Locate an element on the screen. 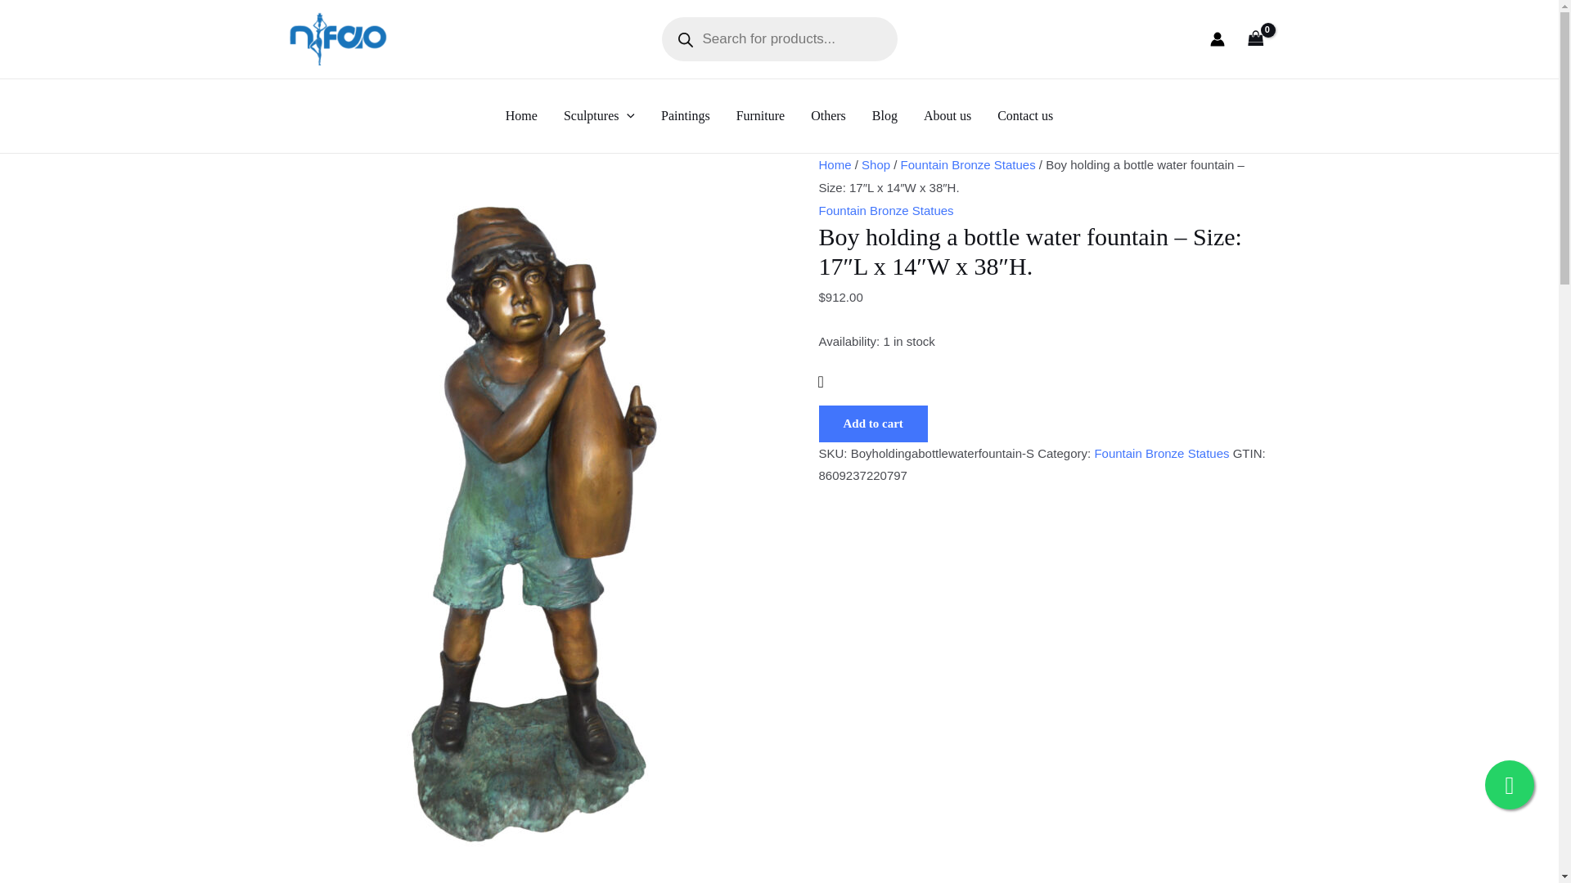  Others is located at coordinates (828, 116).